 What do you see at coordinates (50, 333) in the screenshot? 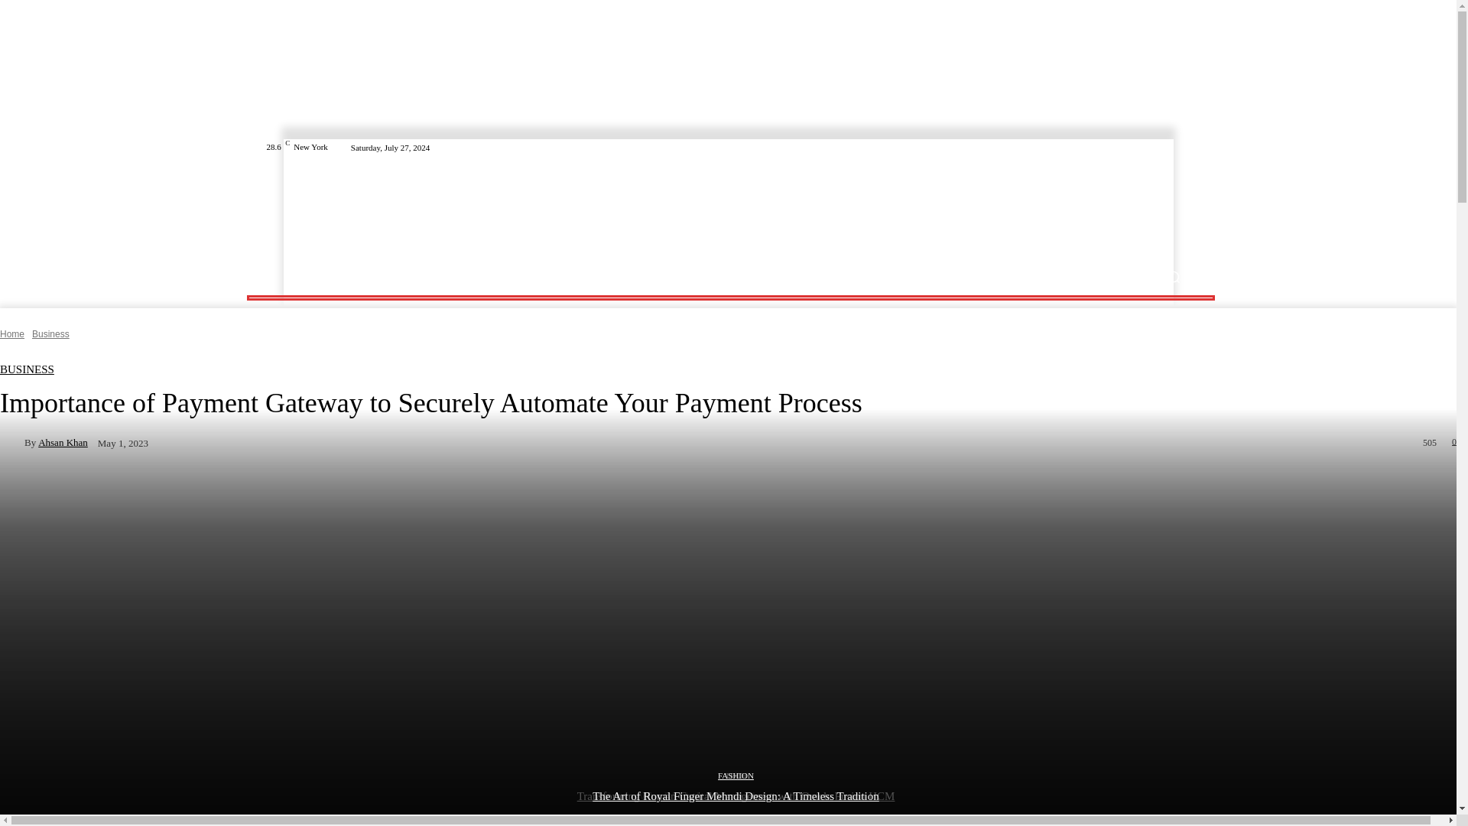
I see `View all posts in Business` at bounding box center [50, 333].